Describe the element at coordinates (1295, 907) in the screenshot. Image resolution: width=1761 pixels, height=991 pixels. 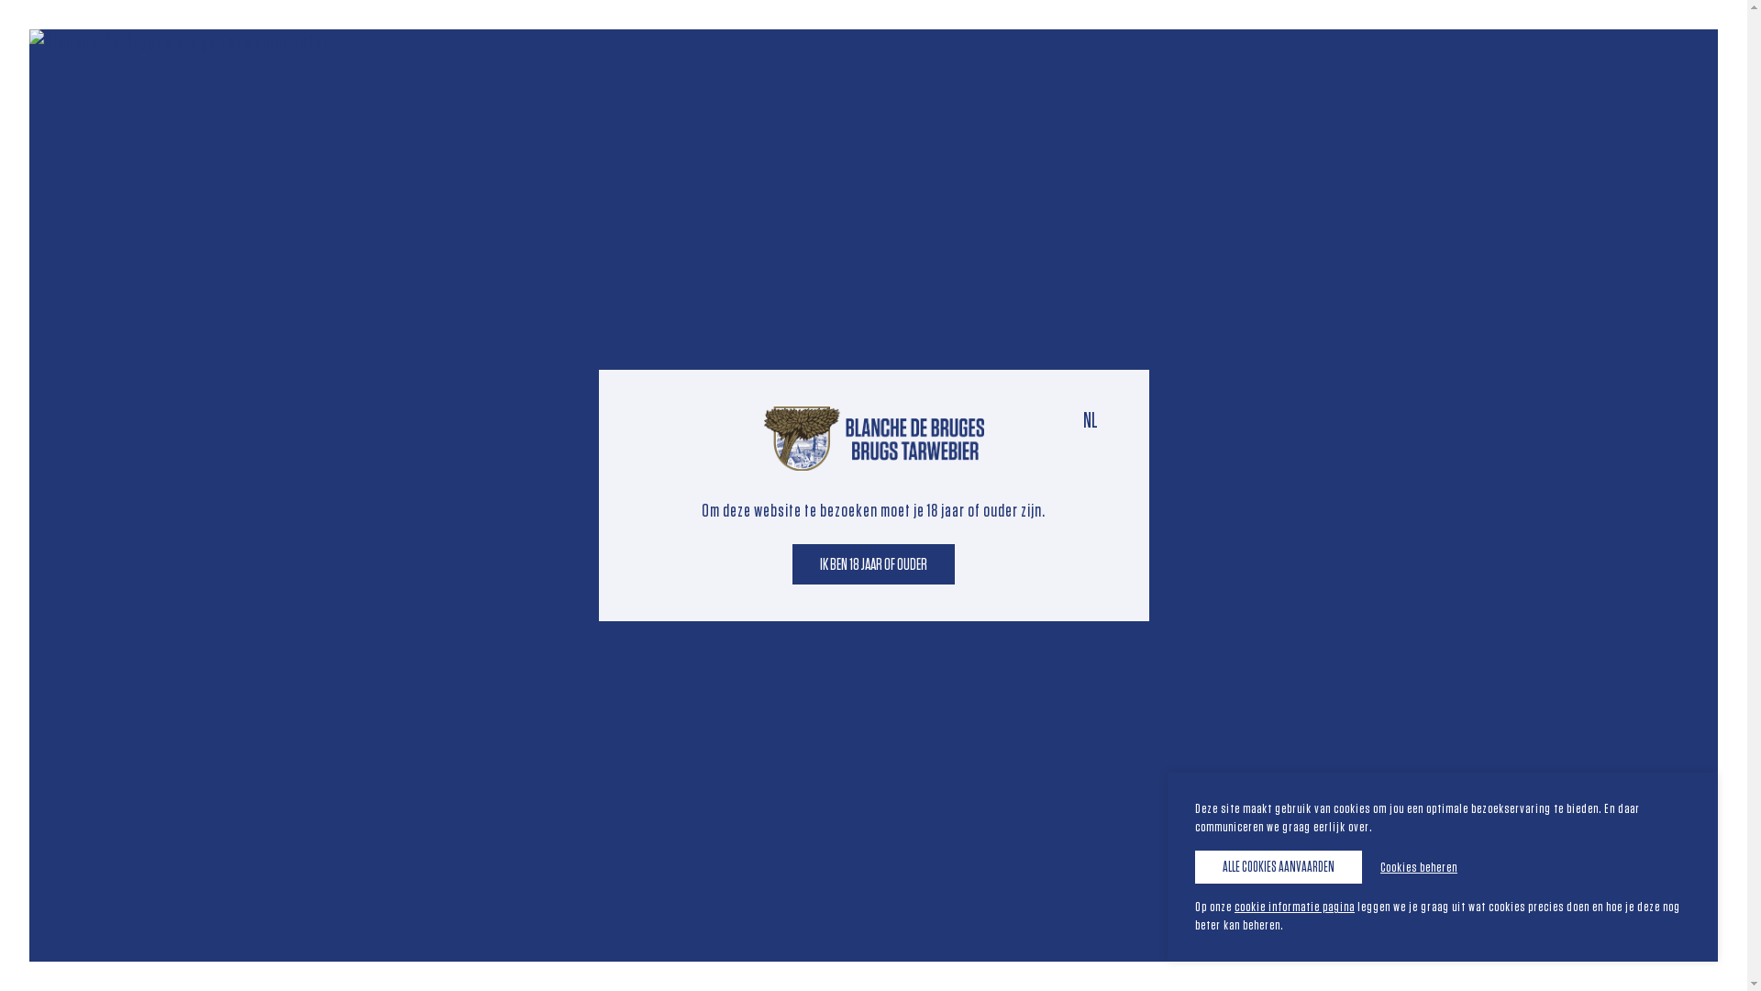
I see `cookie informatie pagina` at that location.